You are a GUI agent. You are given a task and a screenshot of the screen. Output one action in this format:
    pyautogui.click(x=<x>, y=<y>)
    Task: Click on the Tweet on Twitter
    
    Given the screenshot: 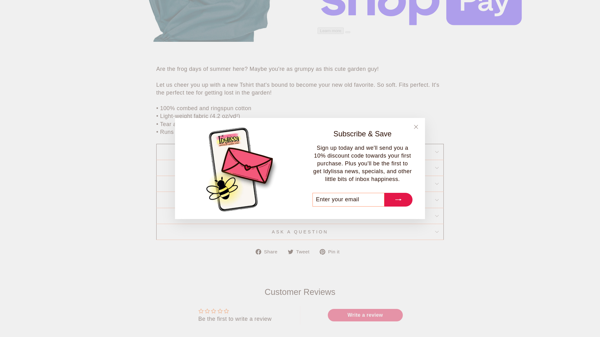 What is the action you would take?
    pyautogui.click(x=301, y=252)
    